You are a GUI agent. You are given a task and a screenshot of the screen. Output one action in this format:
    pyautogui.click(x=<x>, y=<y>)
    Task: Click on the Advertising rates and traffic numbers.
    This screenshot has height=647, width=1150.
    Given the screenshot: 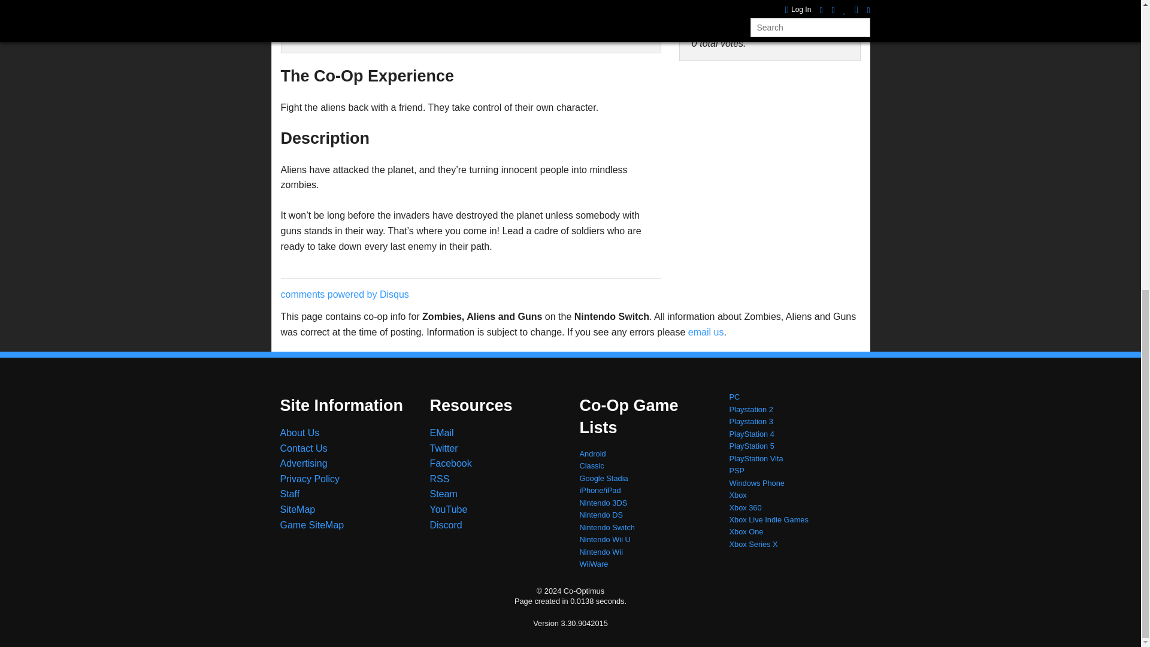 What is the action you would take?
    pyautogui.click(x=304, y=462)
    